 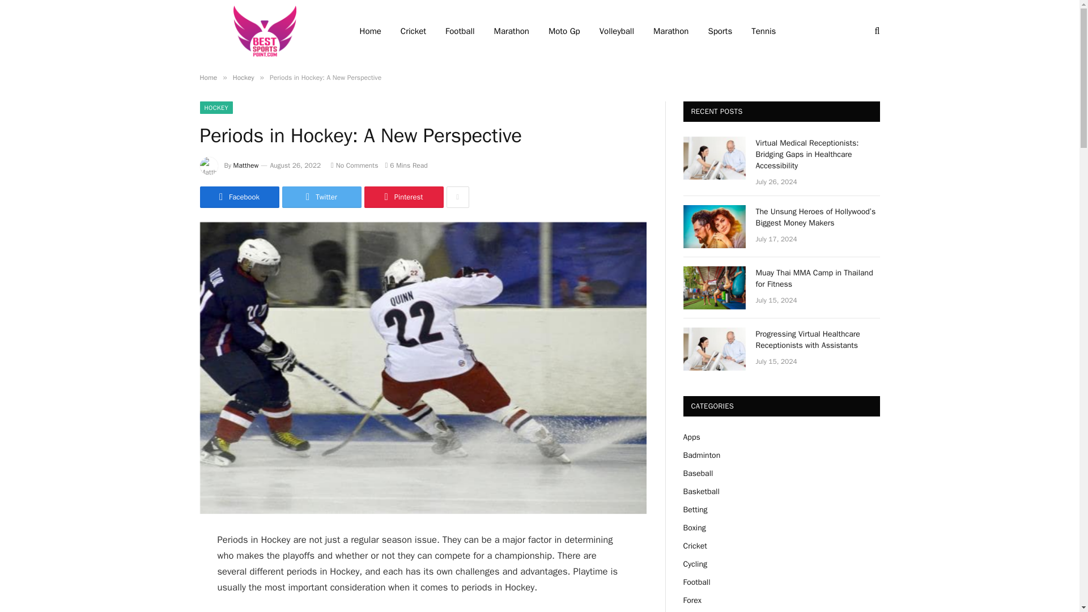 I want to click on Facebook, so click(x=239, y=197).